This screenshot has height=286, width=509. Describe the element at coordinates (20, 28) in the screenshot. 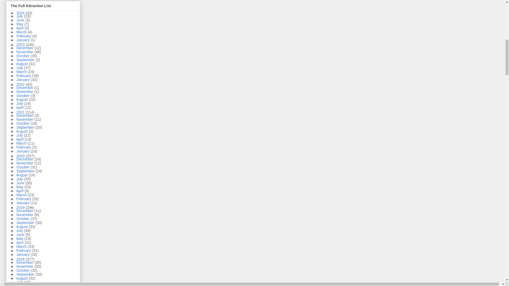

I see `April` at that location.